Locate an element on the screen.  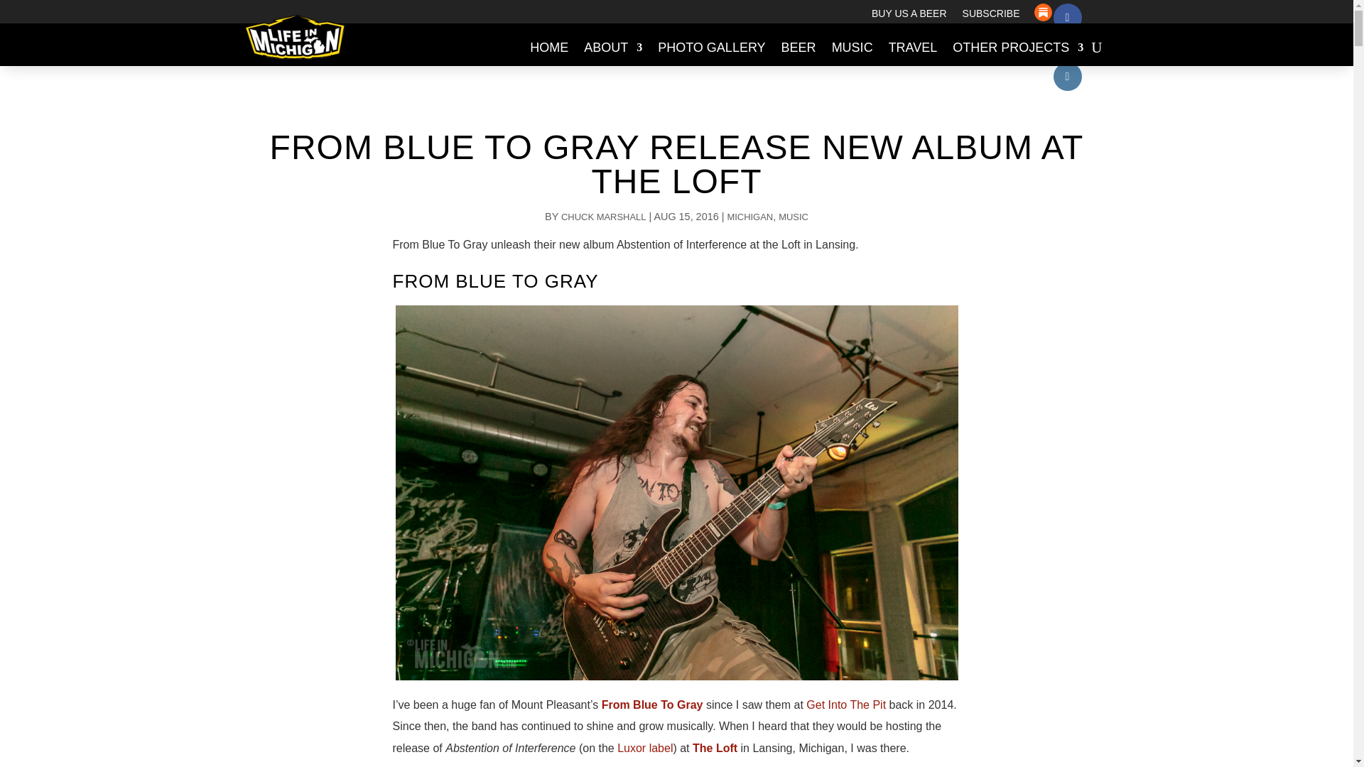
HOME is located at coordinates (549, 47).